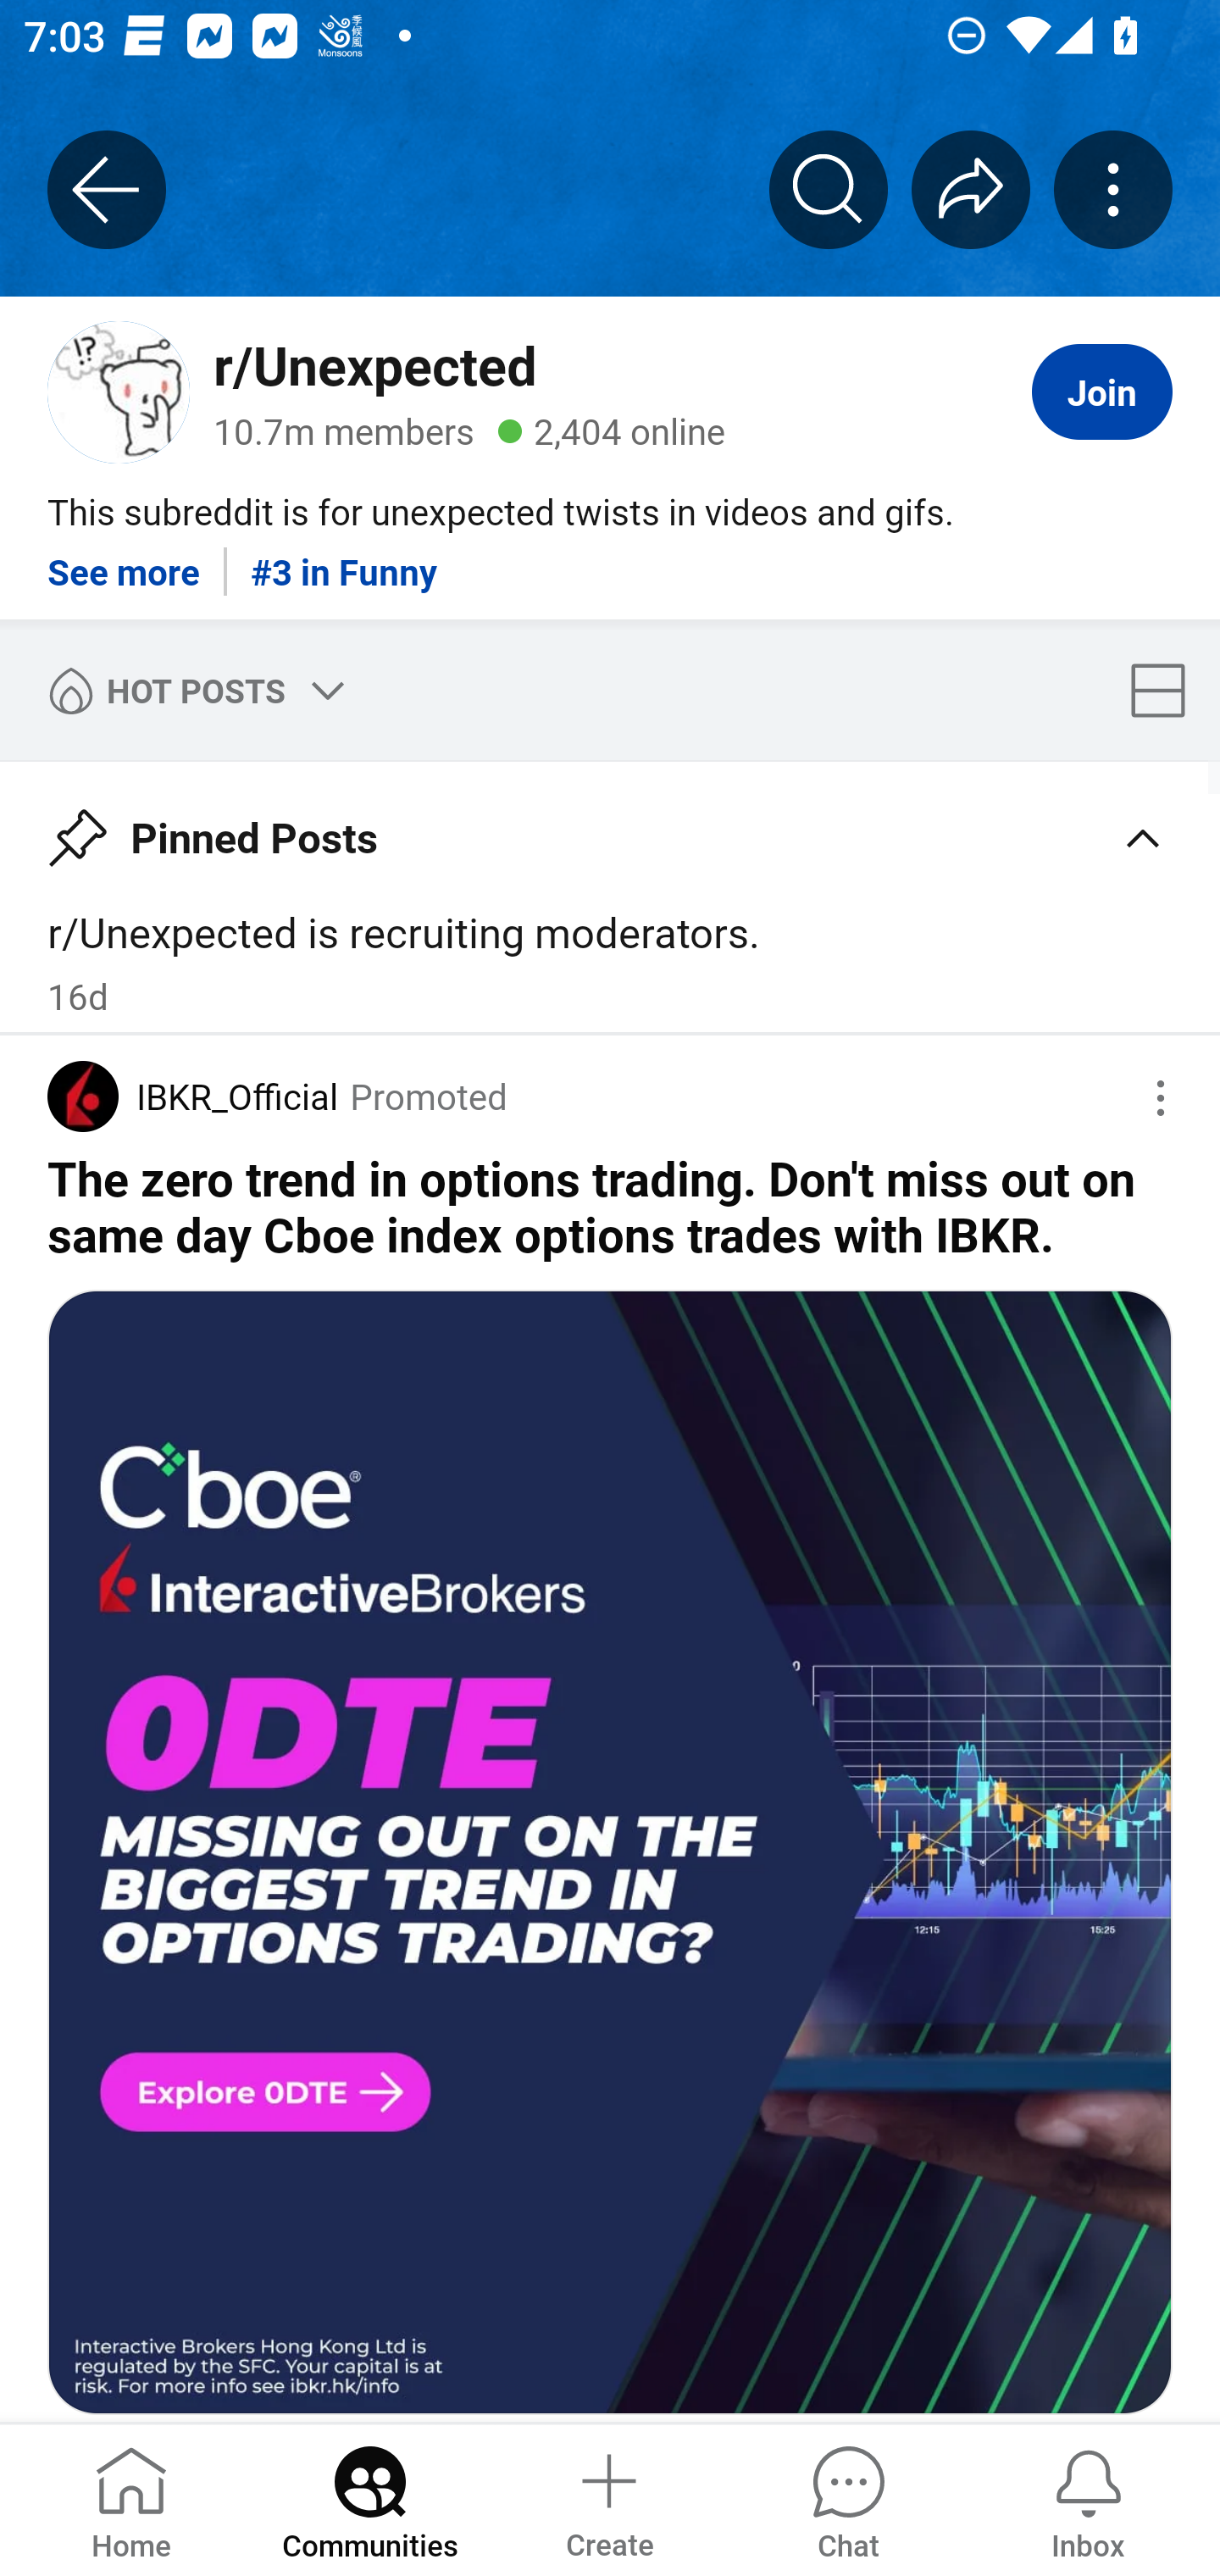  What do you see at coordinates (192, 1096) in the screenshot?
I see `Author IBKR_Official` at bounding box center [192, 1096].